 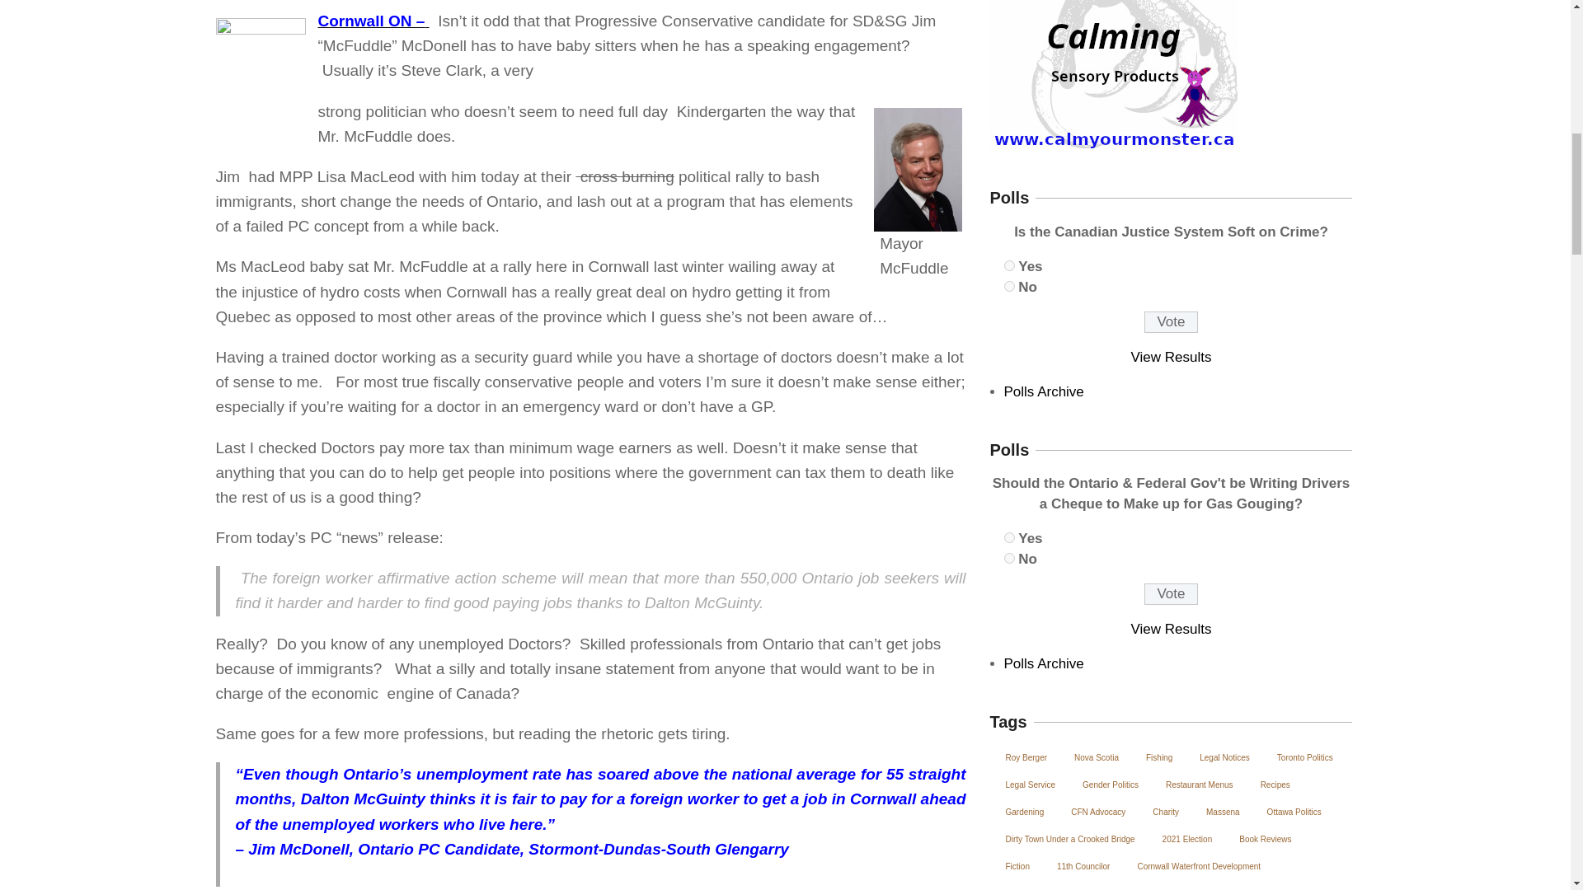 I want to click on    Vote   , so click(x=1171, y=321).